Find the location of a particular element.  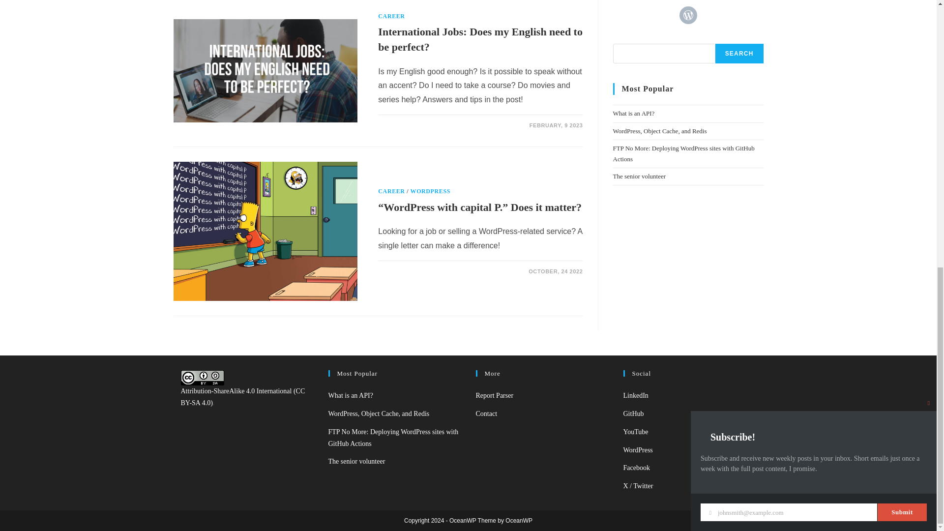

CAREER is located at coordinates (391, 191).